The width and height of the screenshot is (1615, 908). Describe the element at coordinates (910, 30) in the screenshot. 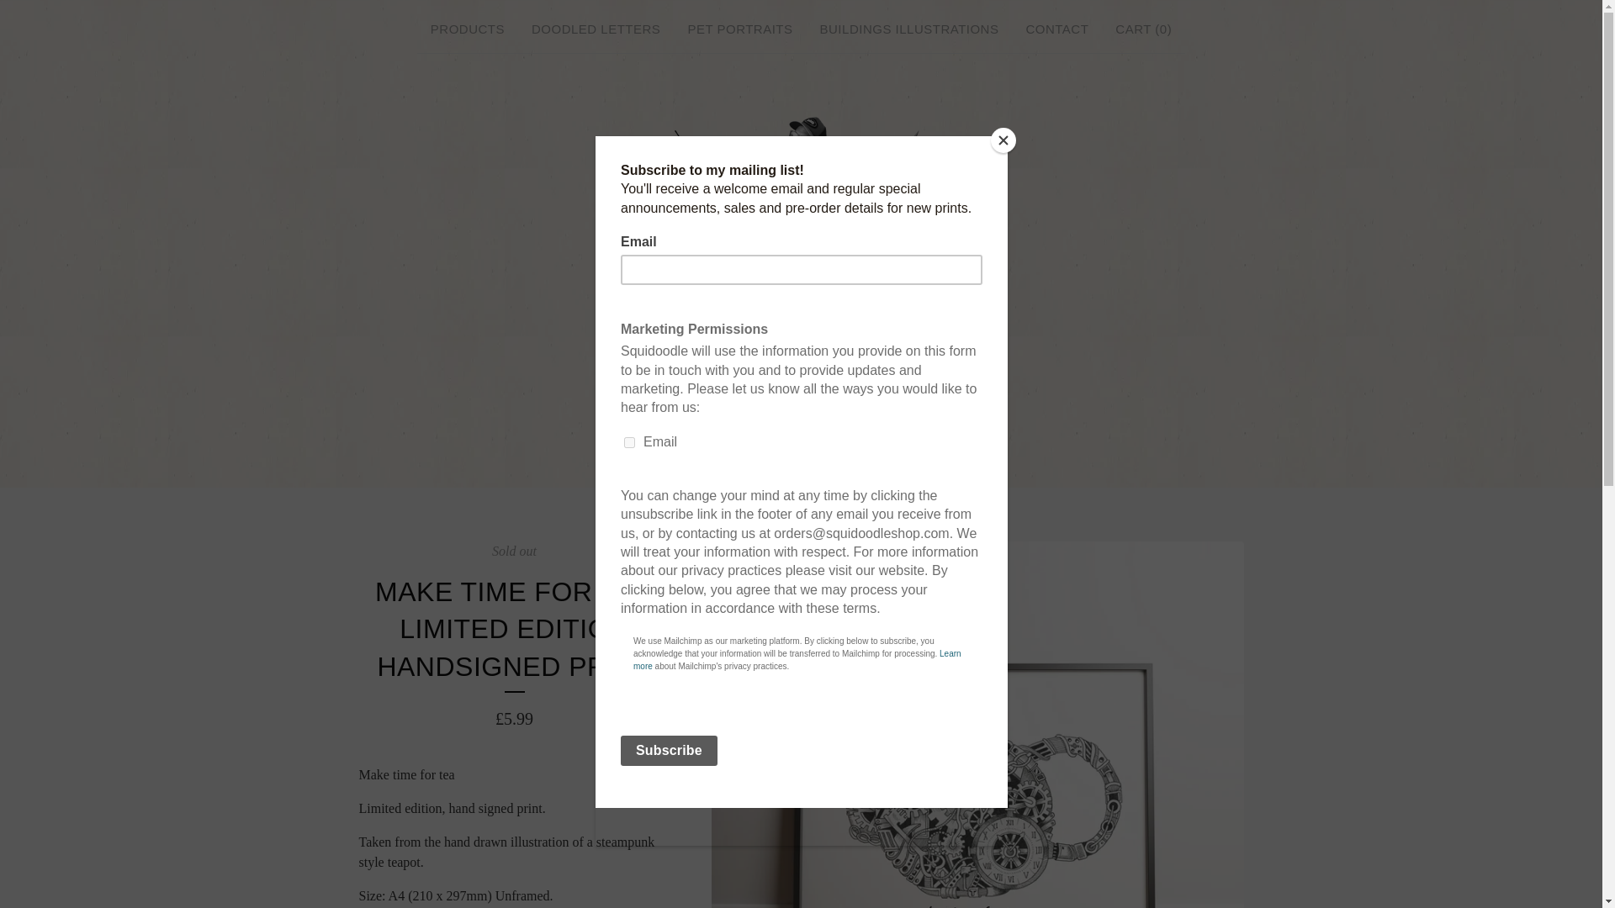

I see `BUILDINGS ILLUSTRATIONS` at that location.